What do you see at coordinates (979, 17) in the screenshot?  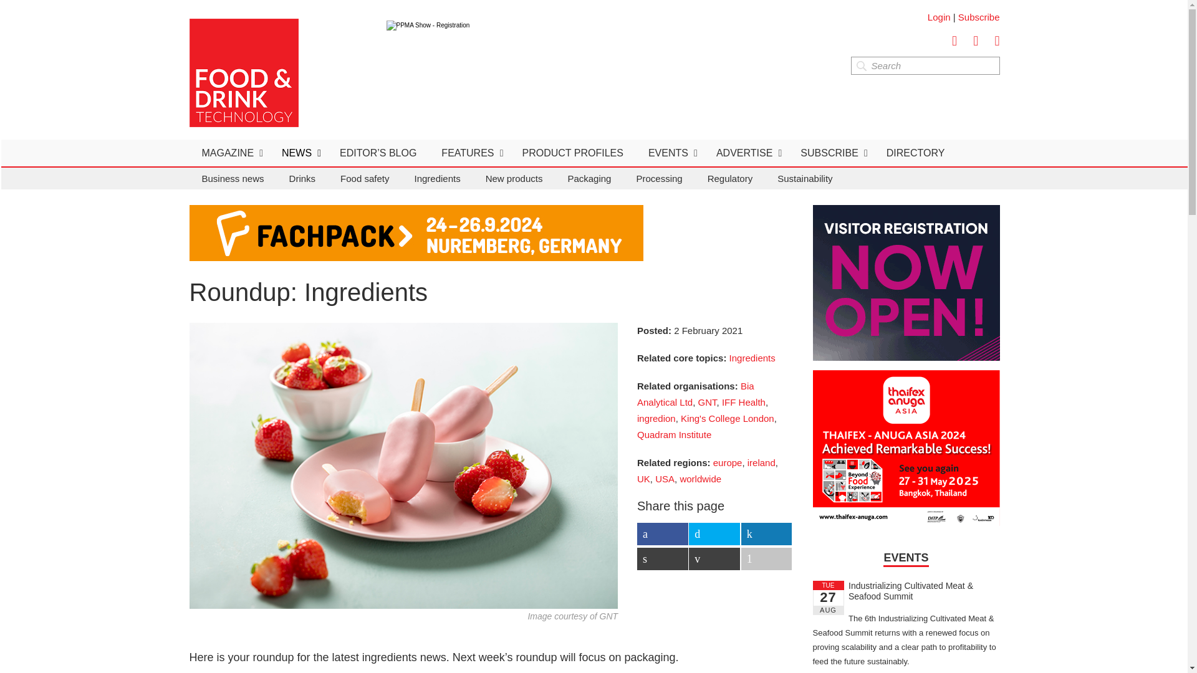 I see `Subscribe` at bounding box center [979, 17].